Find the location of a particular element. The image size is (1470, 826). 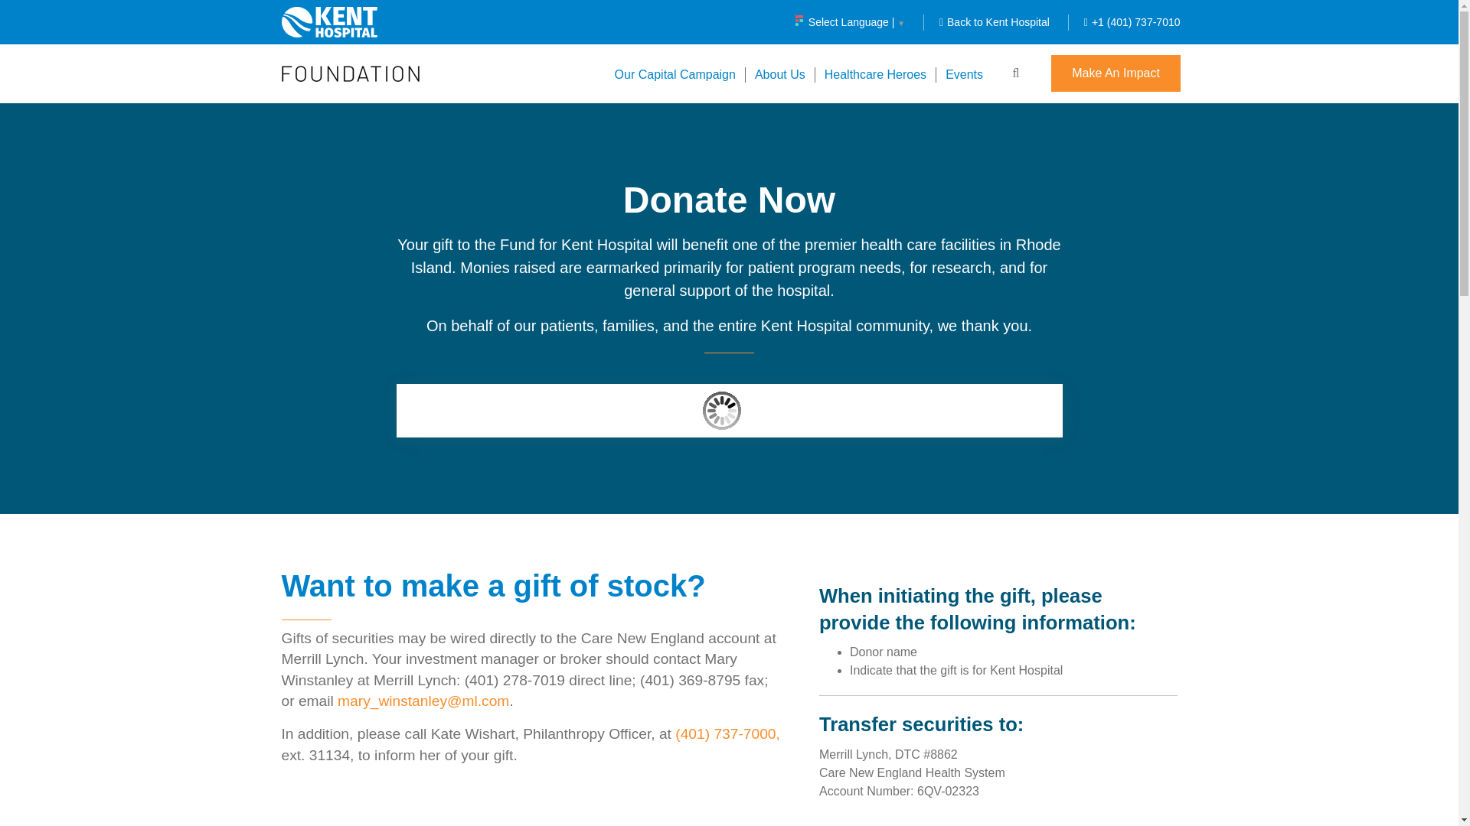

Healthcare Heroes is located at coordinates (874, 73).